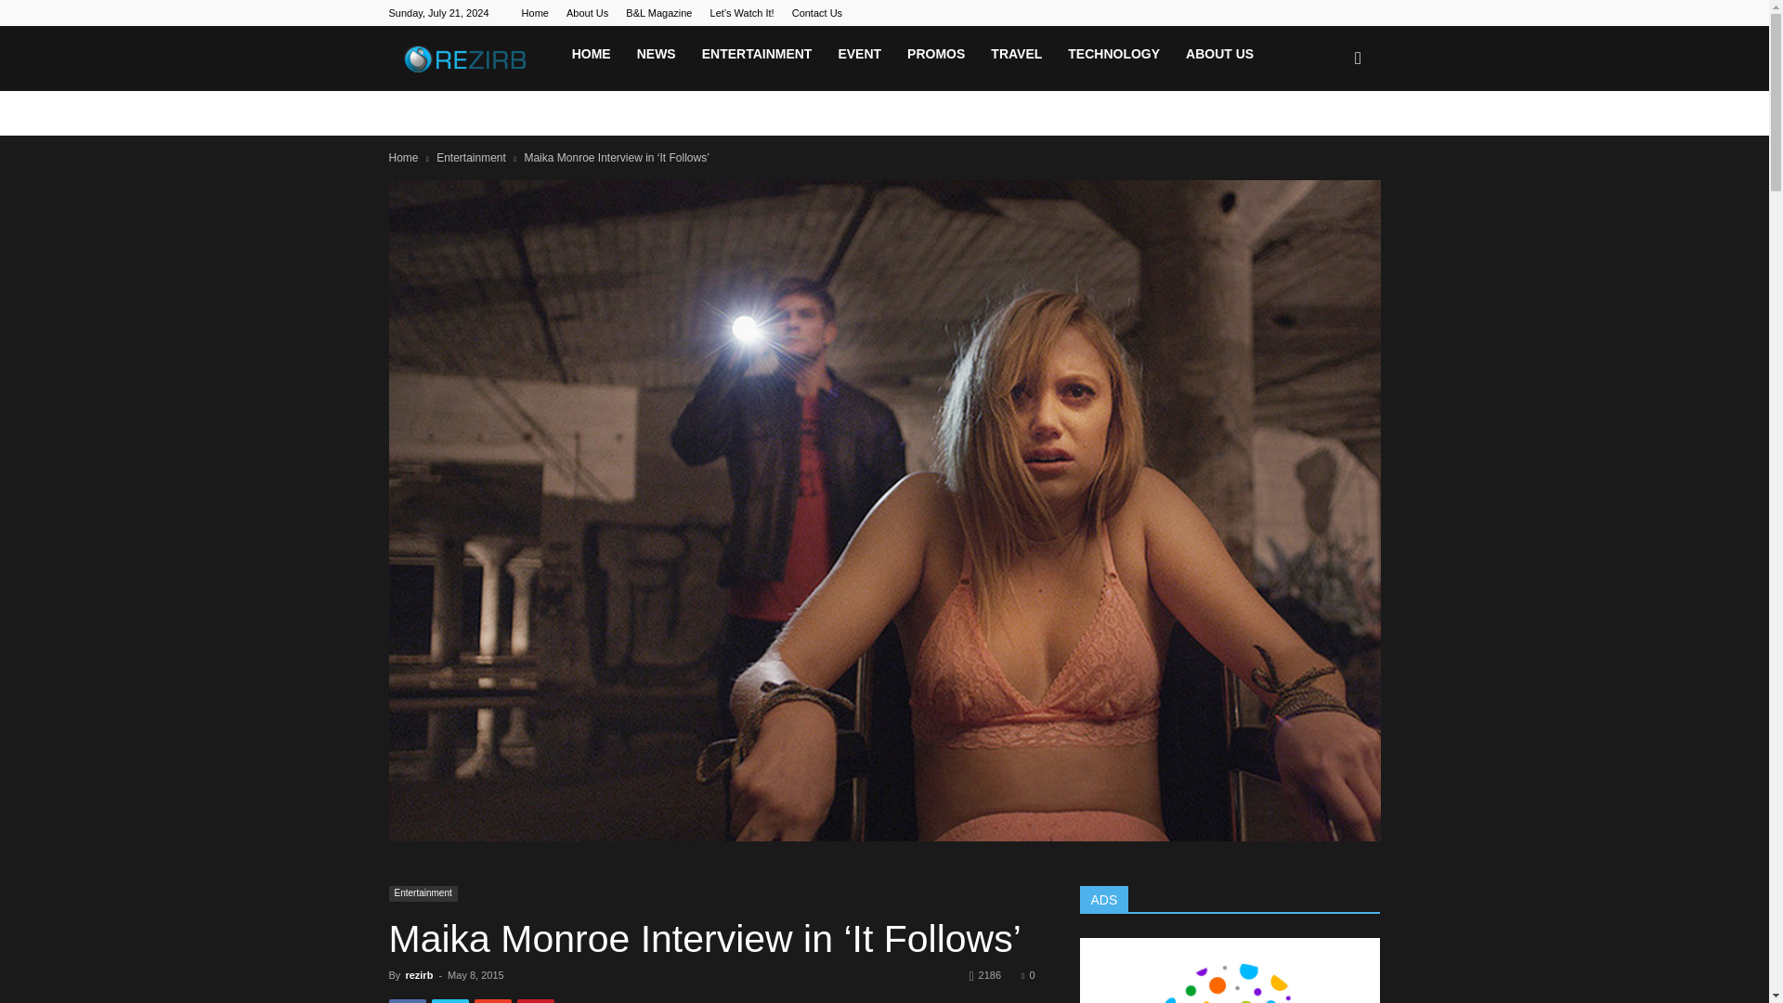  What do you see at coordinates (473, 59) in the screenshot?
I see `ReZirb` at bounding box center [473, 59].